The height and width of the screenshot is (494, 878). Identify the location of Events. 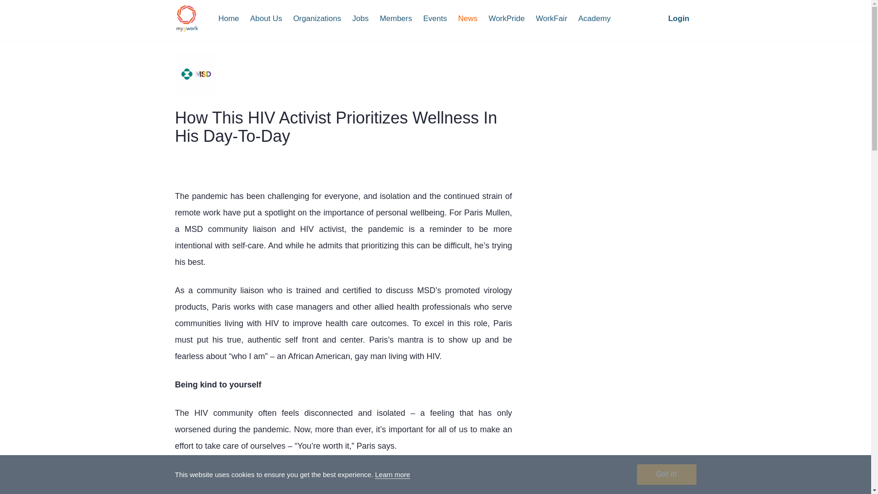
(434, 18).